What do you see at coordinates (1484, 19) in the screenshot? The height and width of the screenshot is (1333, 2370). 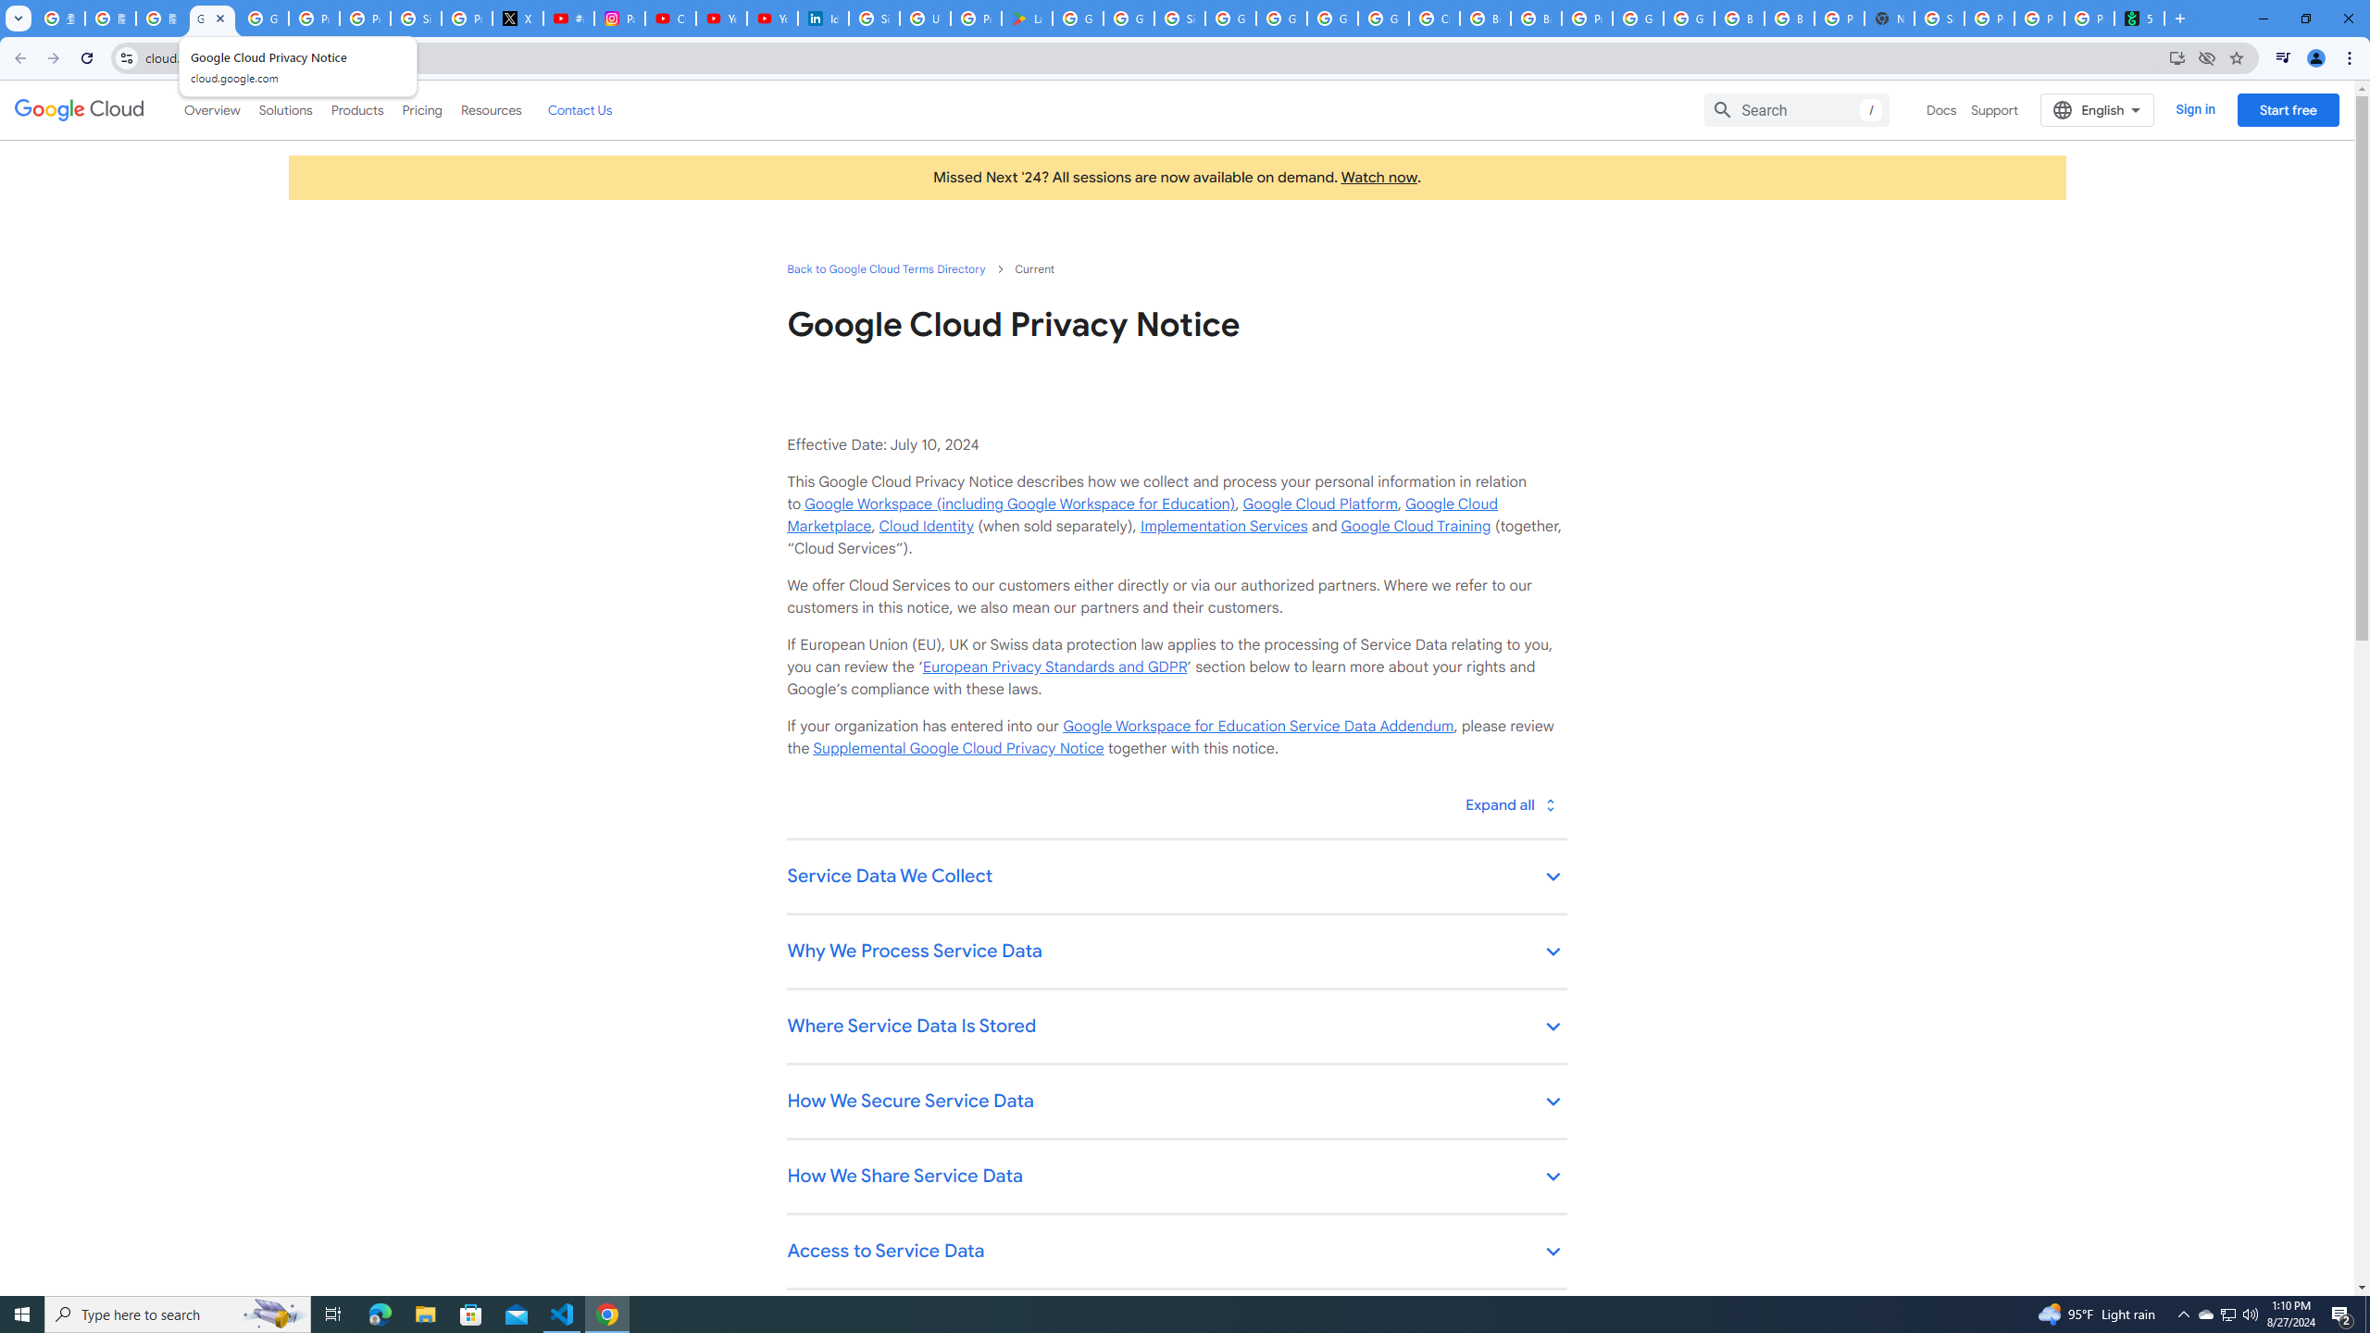 I see `Browse Chrome as a guest - Computer - Google Chrome Help` at bounding box center [1484, 19].